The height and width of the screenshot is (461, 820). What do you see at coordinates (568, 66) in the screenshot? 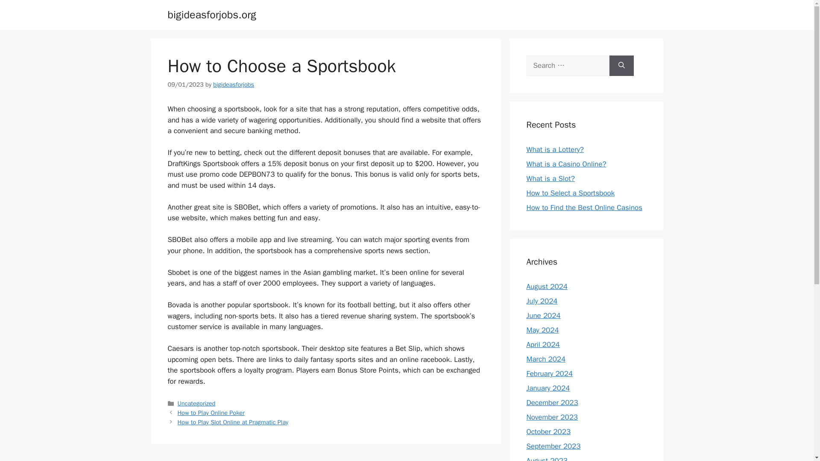
I see `Search for:` at bounding box center [568, 66].